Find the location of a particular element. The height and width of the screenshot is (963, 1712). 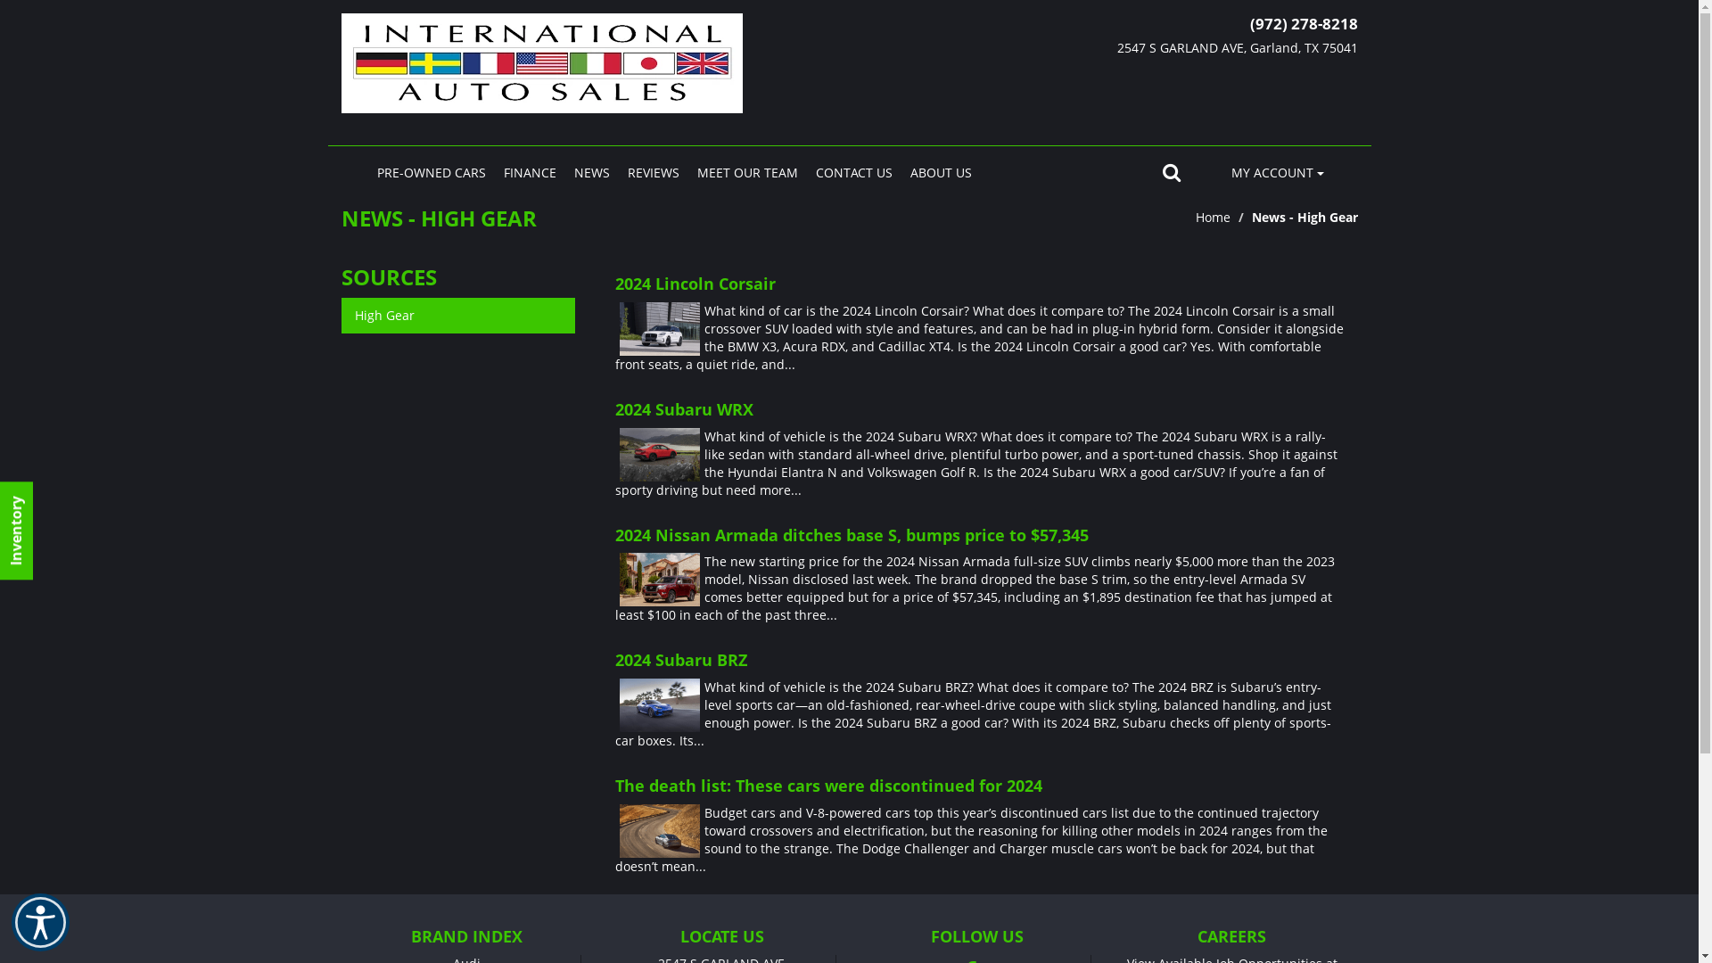

2024 Nissan Armada ditches base S, bumps price to $57,345 is located at coordinates (980, 536).